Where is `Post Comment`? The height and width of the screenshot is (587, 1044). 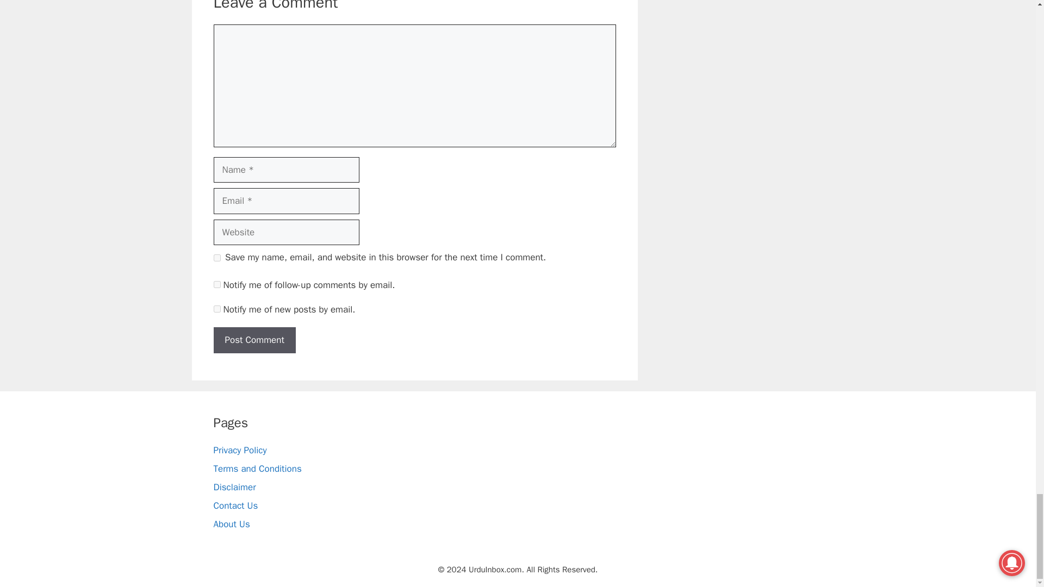
Post Comment is located at coordinates (254, 340).